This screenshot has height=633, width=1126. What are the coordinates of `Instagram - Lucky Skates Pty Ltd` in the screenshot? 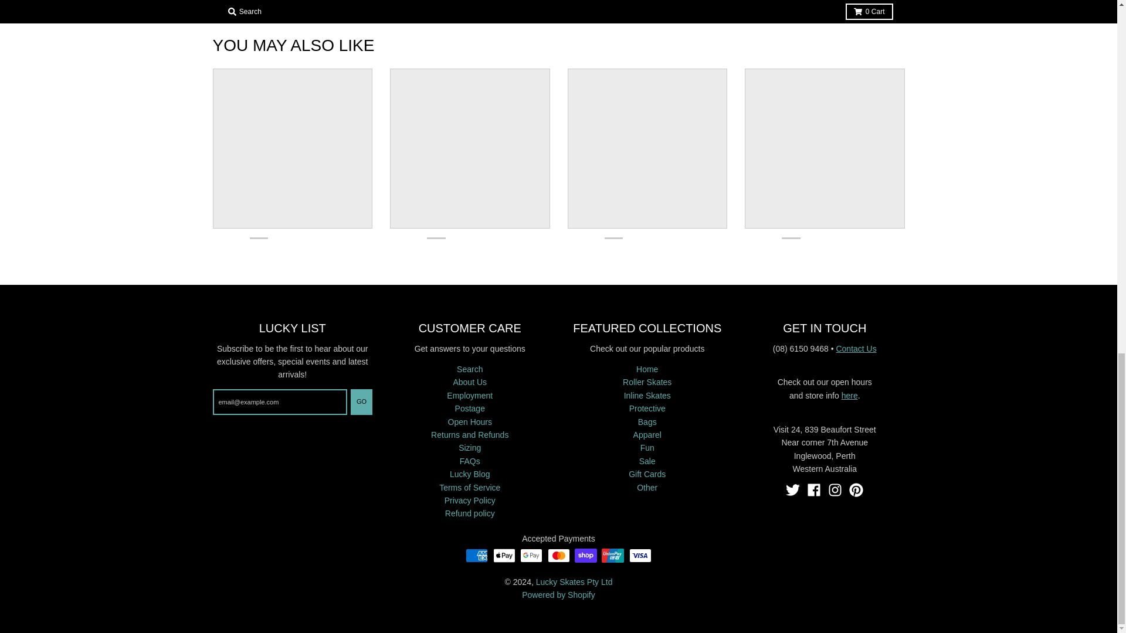 It's located at (835, 490).